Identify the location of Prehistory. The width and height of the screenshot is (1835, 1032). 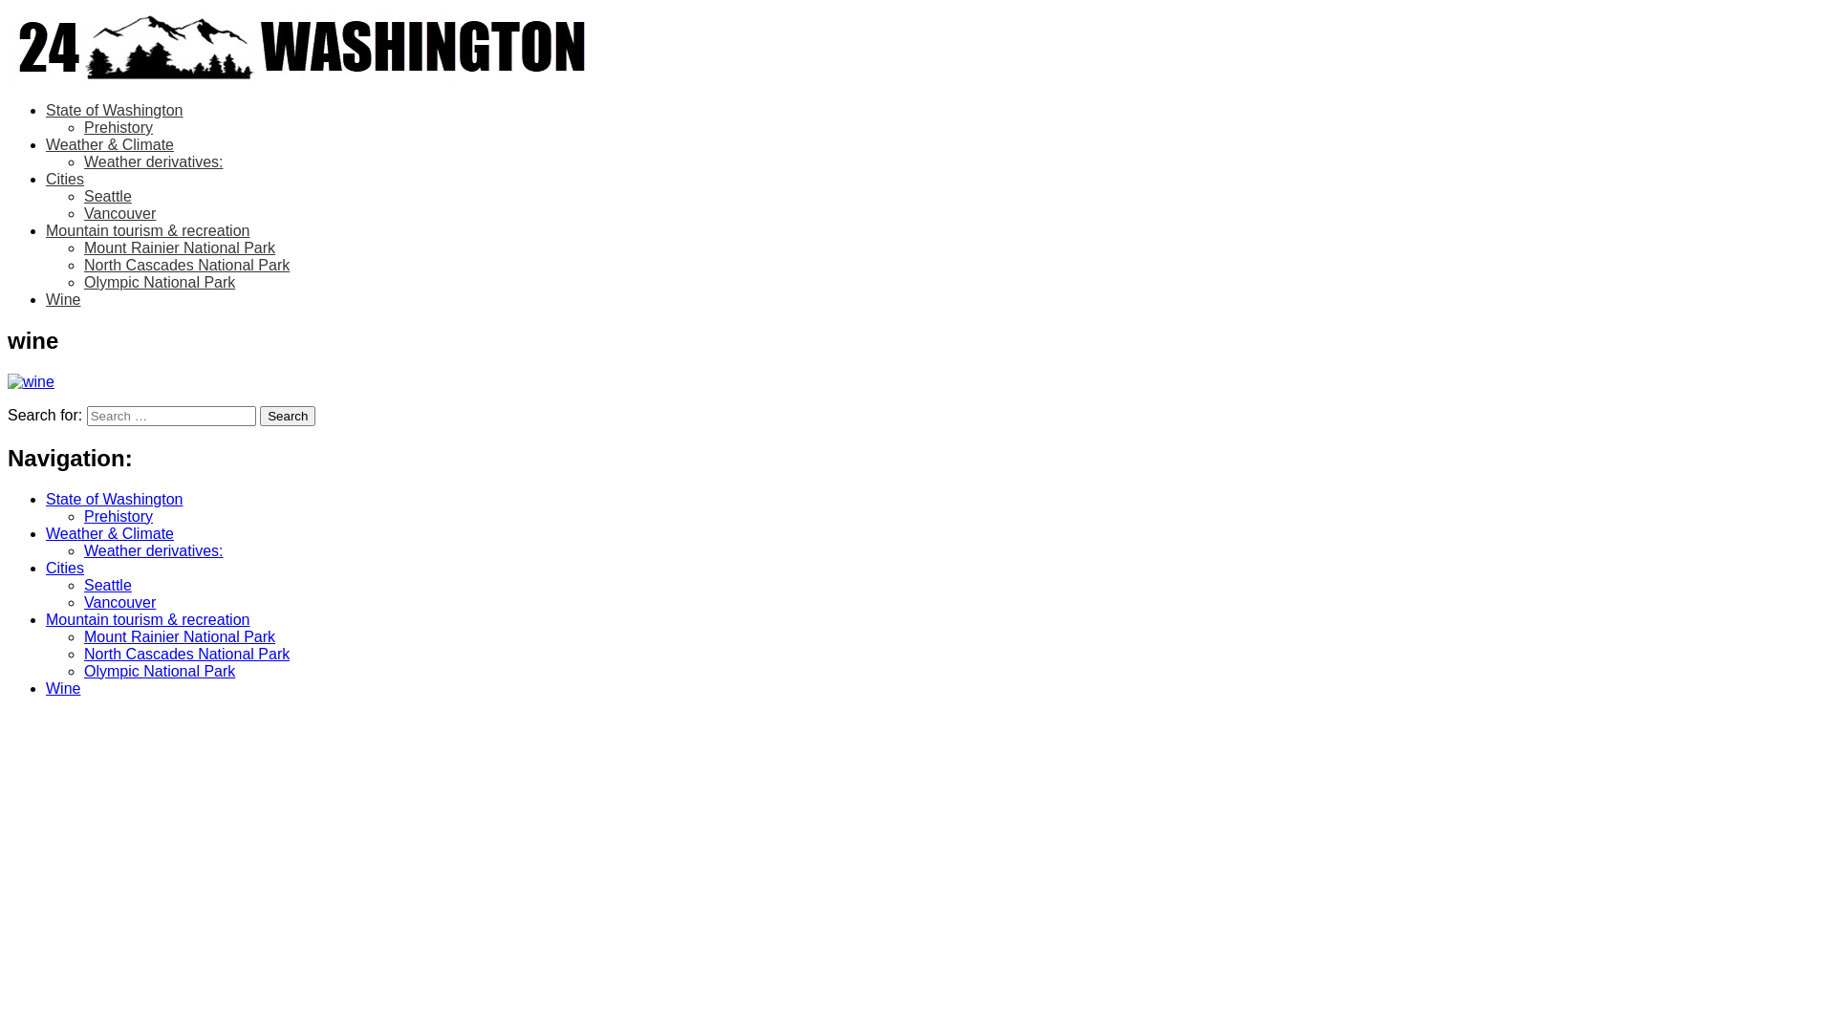
(119, 128).